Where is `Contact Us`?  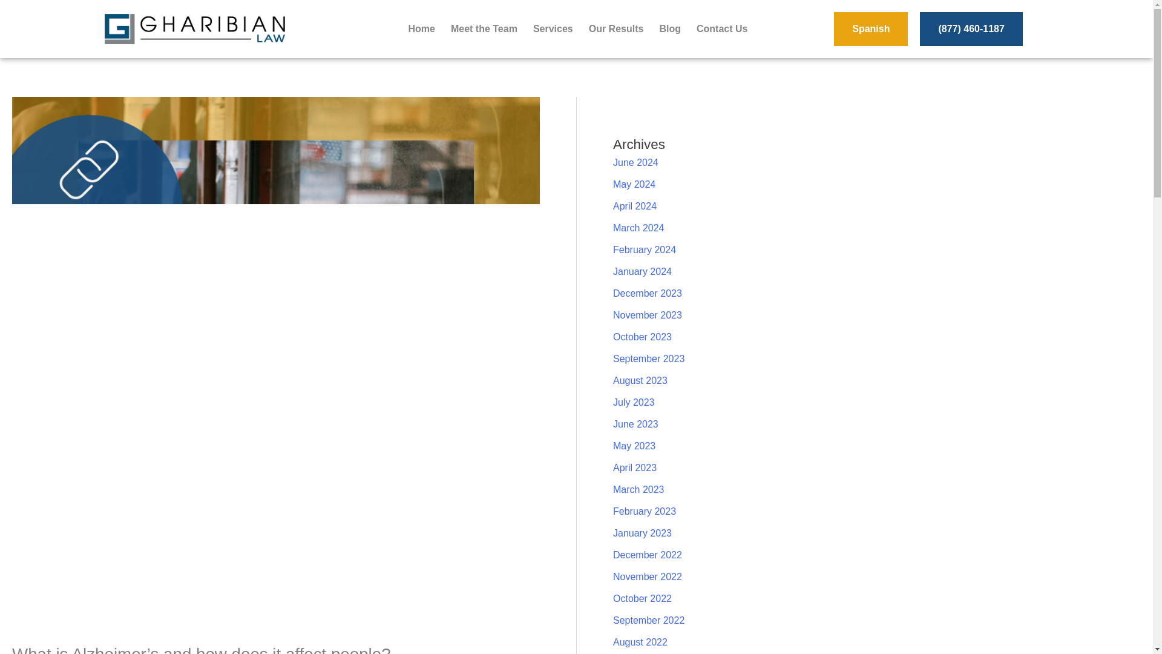
Contact Us is located at coordinates (722, 28).